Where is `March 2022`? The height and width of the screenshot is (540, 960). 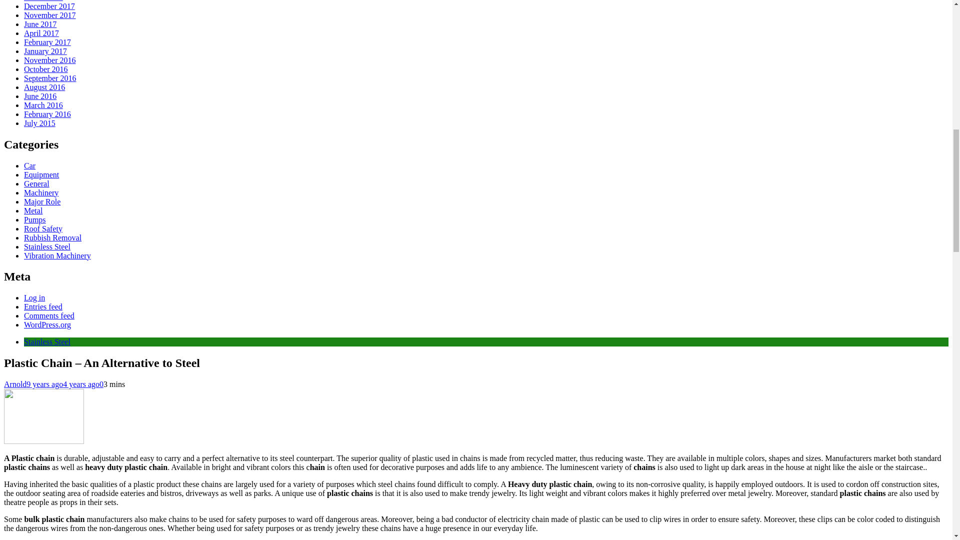
March 2022 is located at coordinates (43, 1).